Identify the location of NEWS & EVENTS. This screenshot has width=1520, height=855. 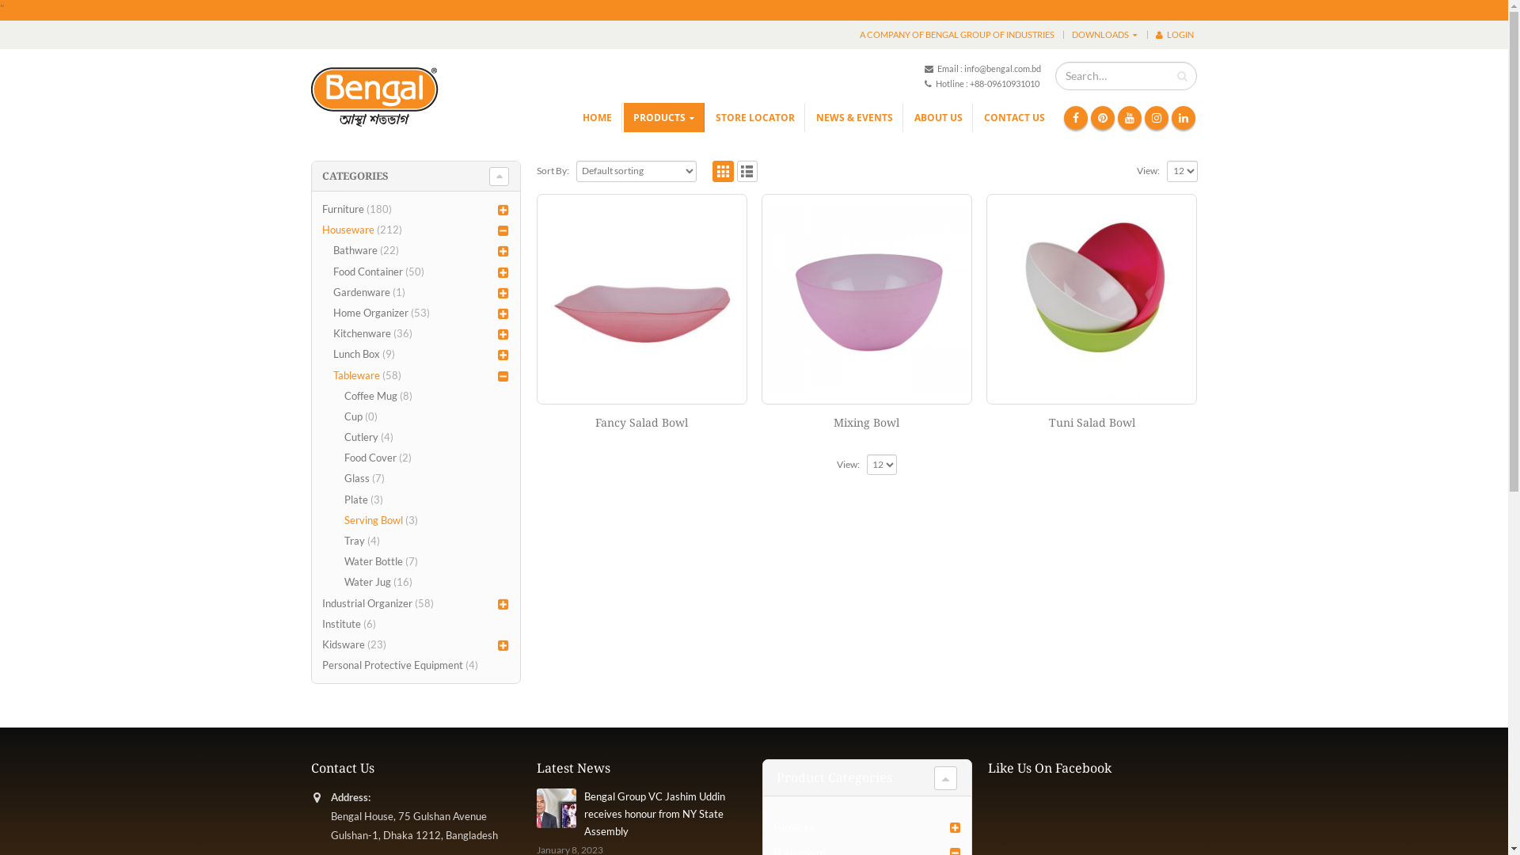
(855, 117).